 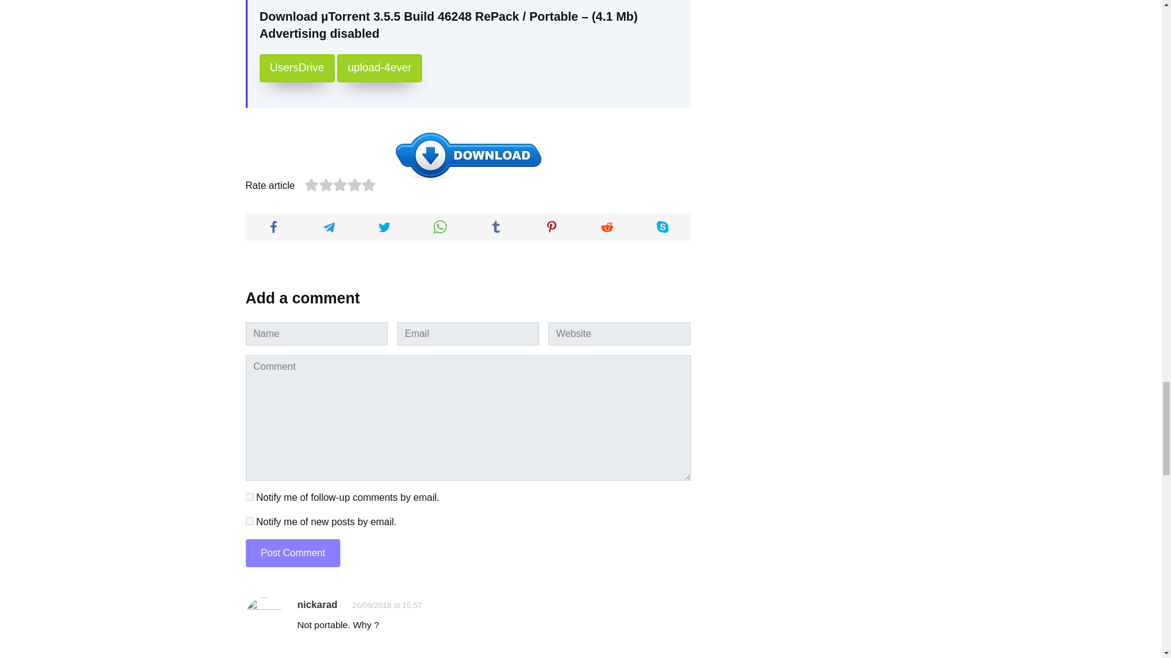 What do you see at coordinates (293, 552) in the screenshot?
I see `Post Comment` at bounding box center [293, 552].